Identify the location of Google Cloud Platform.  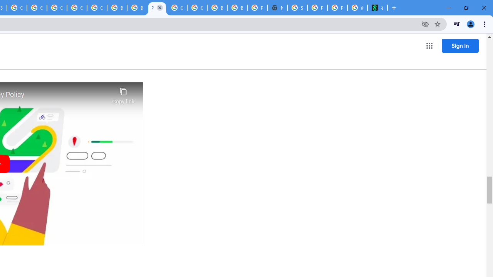
(197, 8).